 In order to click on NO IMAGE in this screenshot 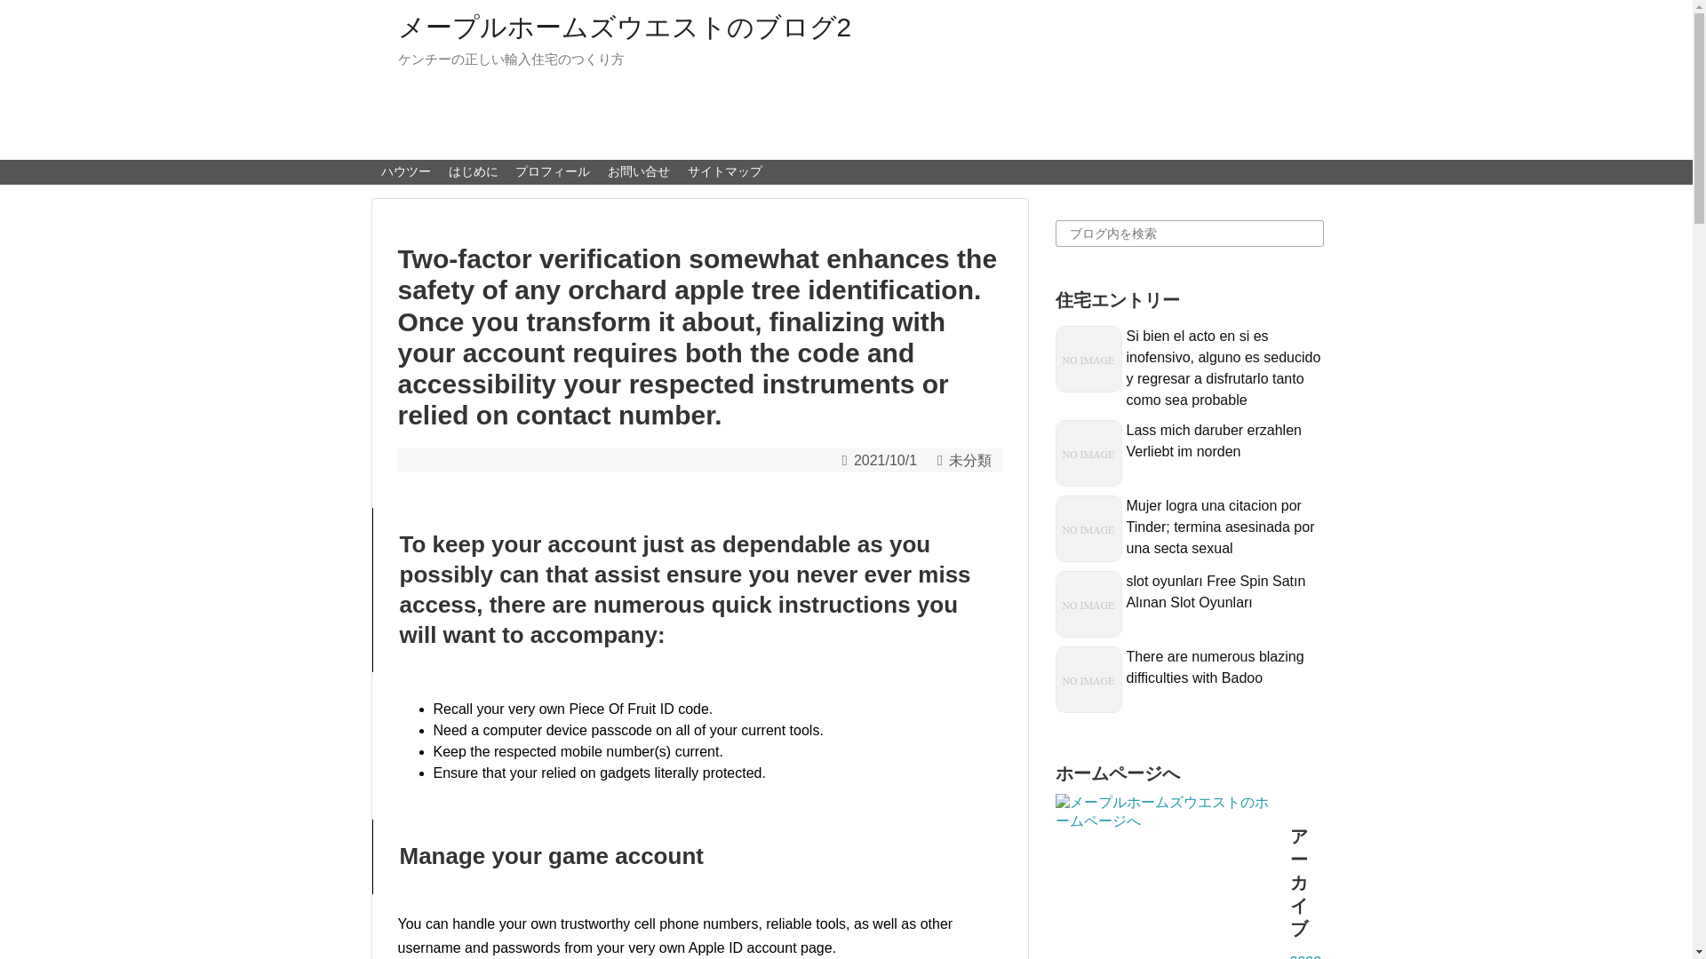, I will do `click(1089, 359)`.